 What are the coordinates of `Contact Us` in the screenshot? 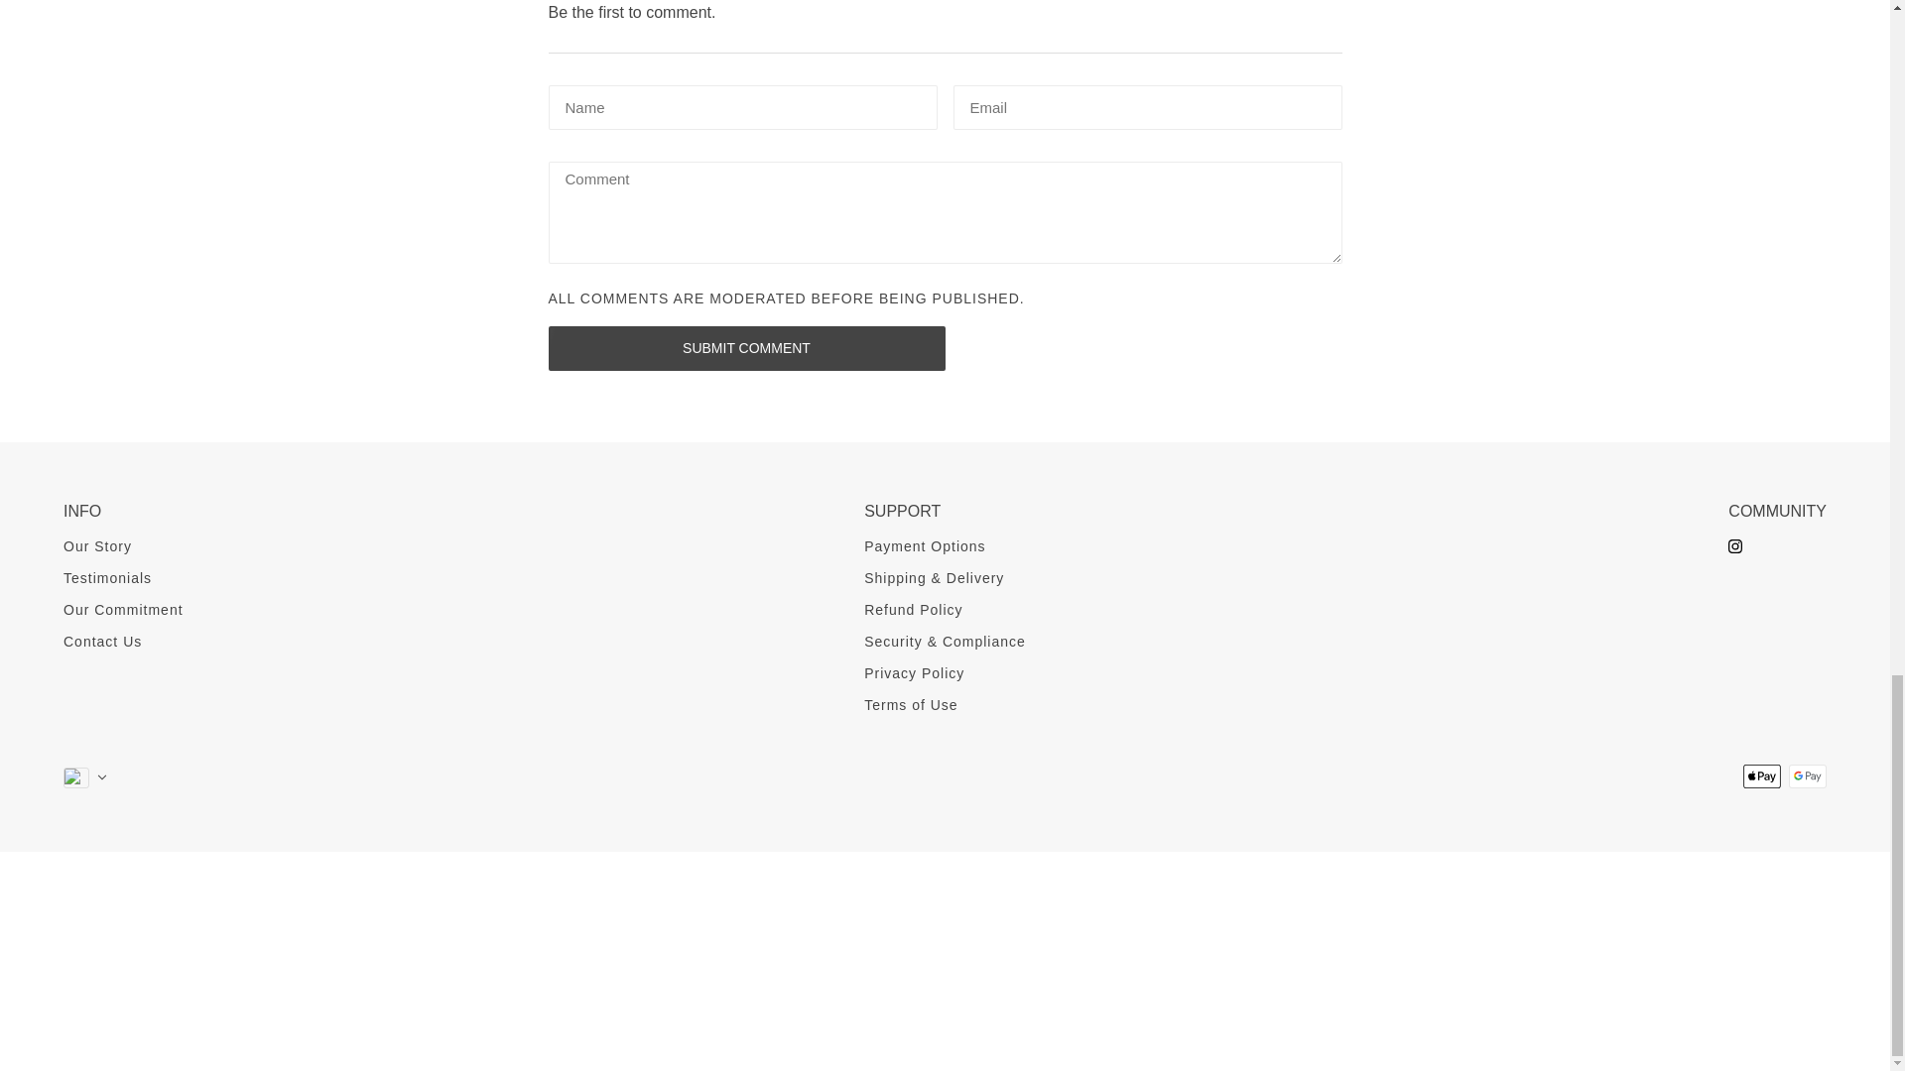 It's located at (101, 641).